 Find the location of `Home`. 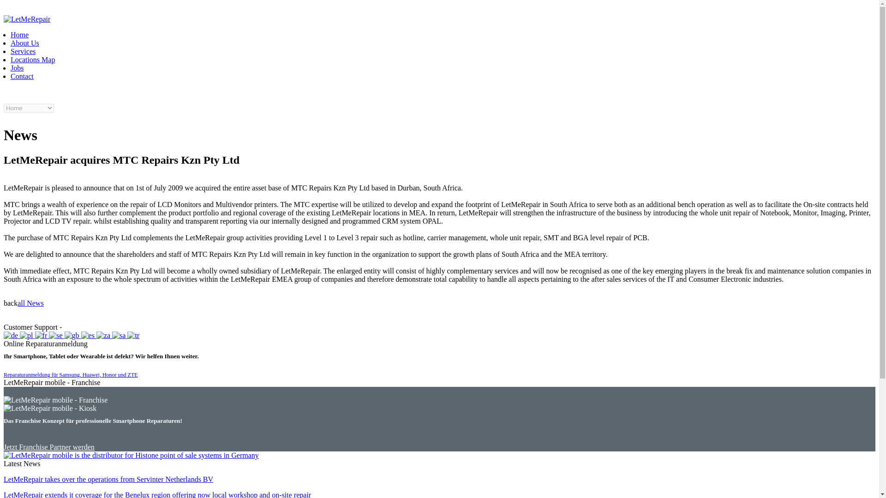

Home is located at coordinates (19, 35).